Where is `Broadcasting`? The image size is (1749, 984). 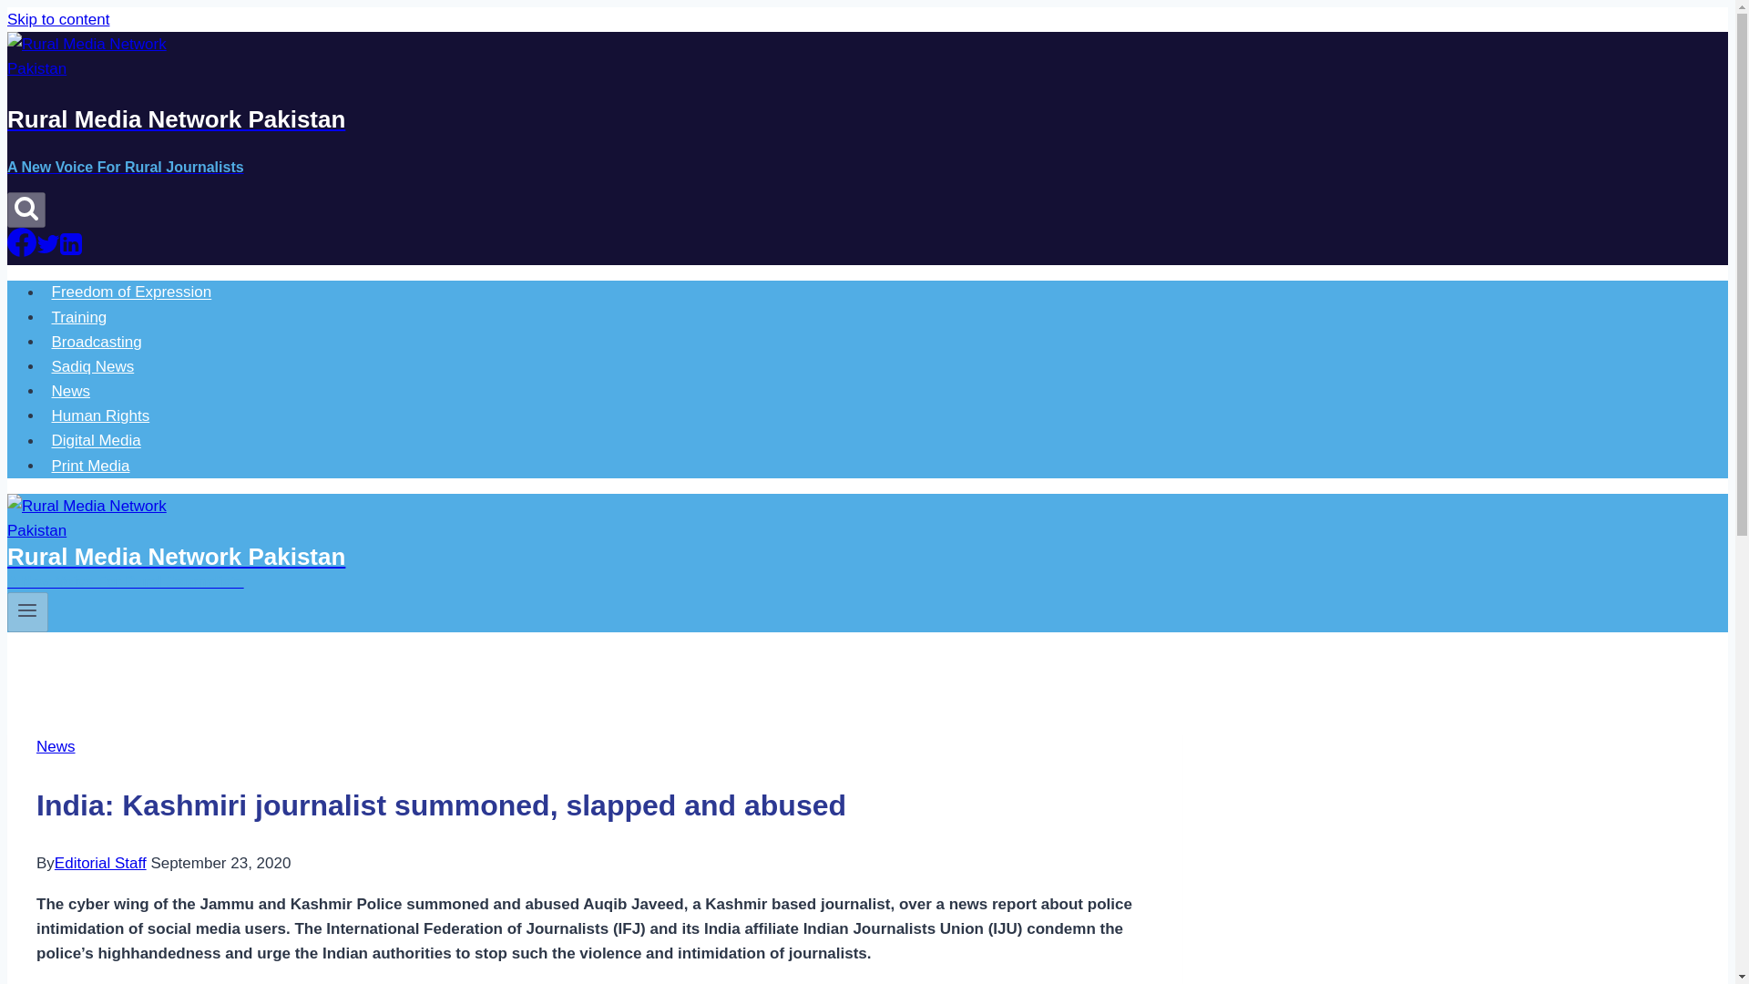 Broadcasting is located at coordinates (97, 343).